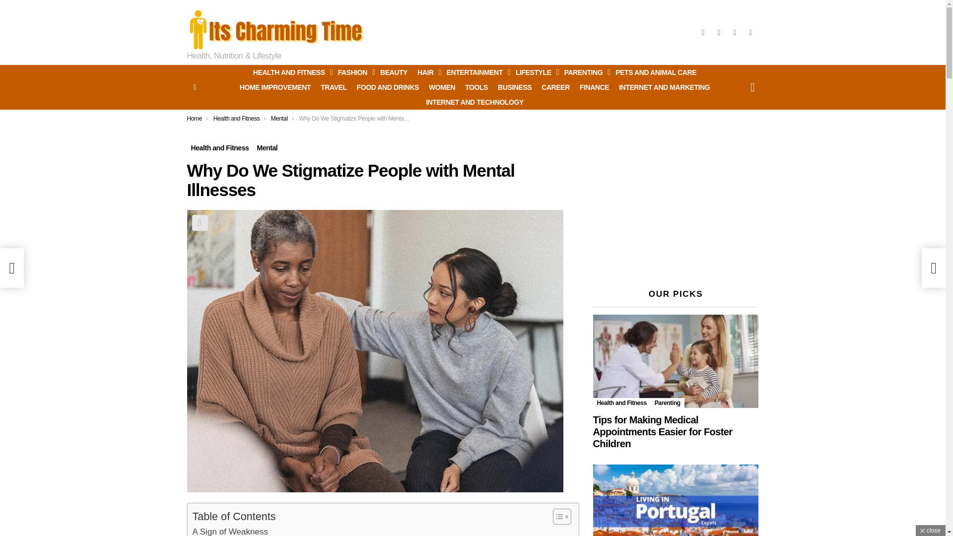 The height and width of the screenshot is (536, 953). What do you see at coordinates (334, 87) in the screenshot?
I see `TRAVEL` at bounding box center [334, 87].